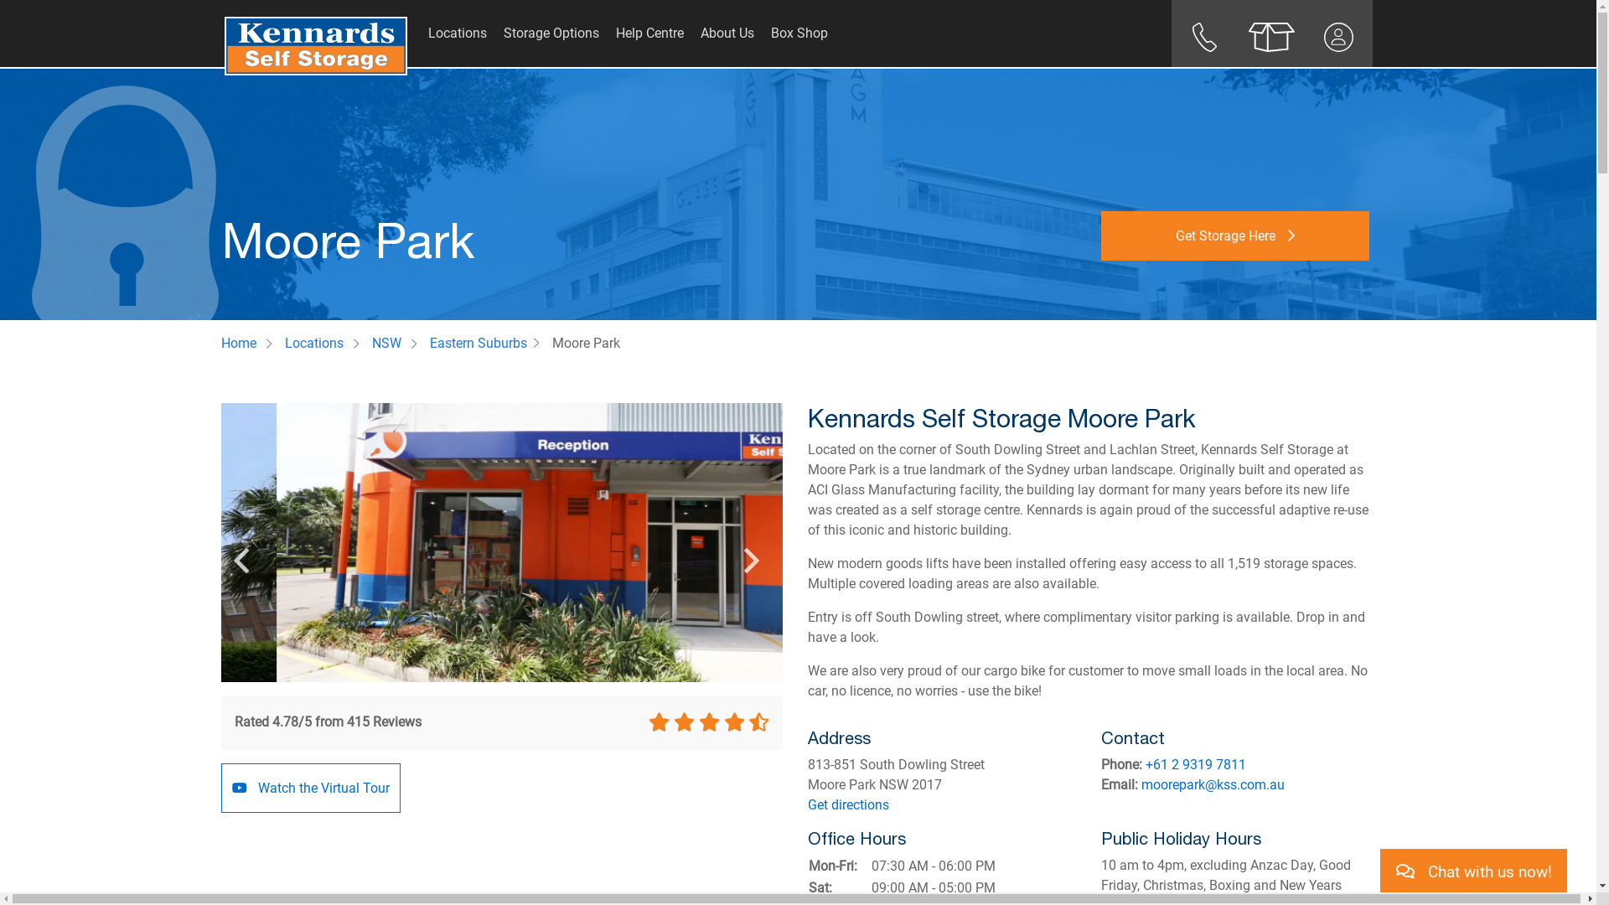 Image resolution: width=1609 pixels, height=905 pixels. I want to click on Home, so click(239, 344).